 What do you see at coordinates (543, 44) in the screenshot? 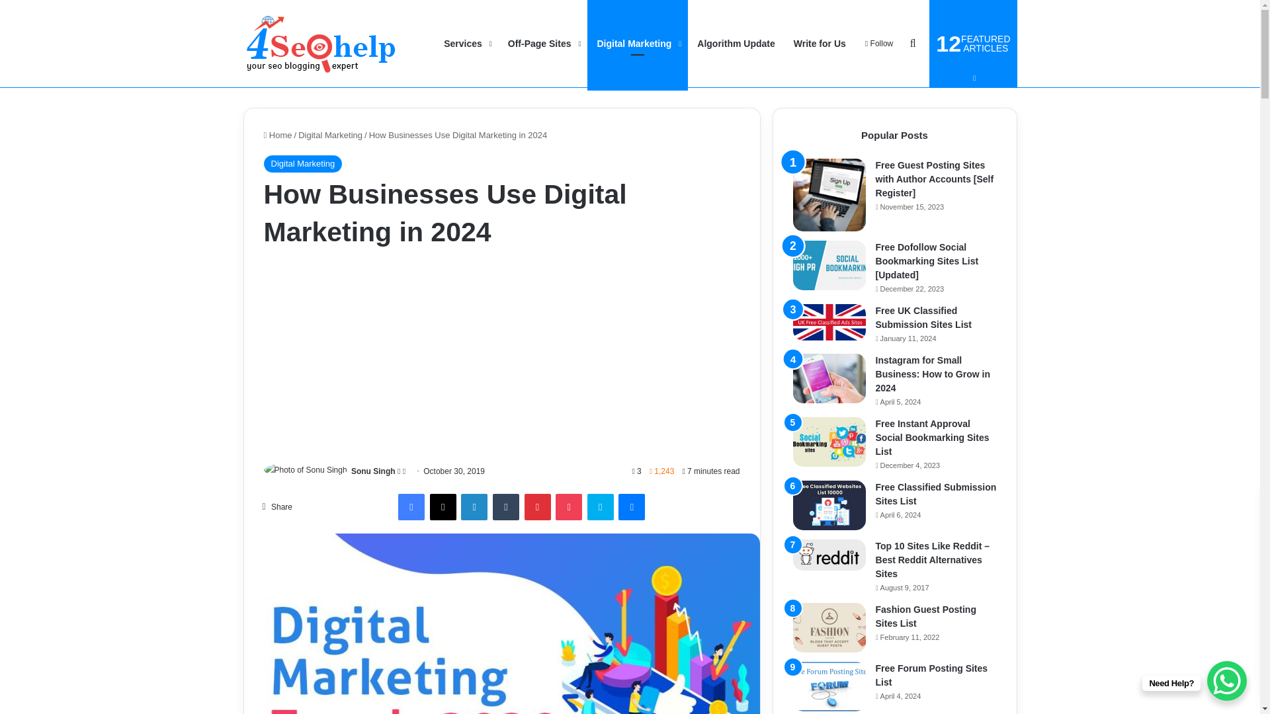
I see `Off-Page Sites` at bounding box center [543, 44].